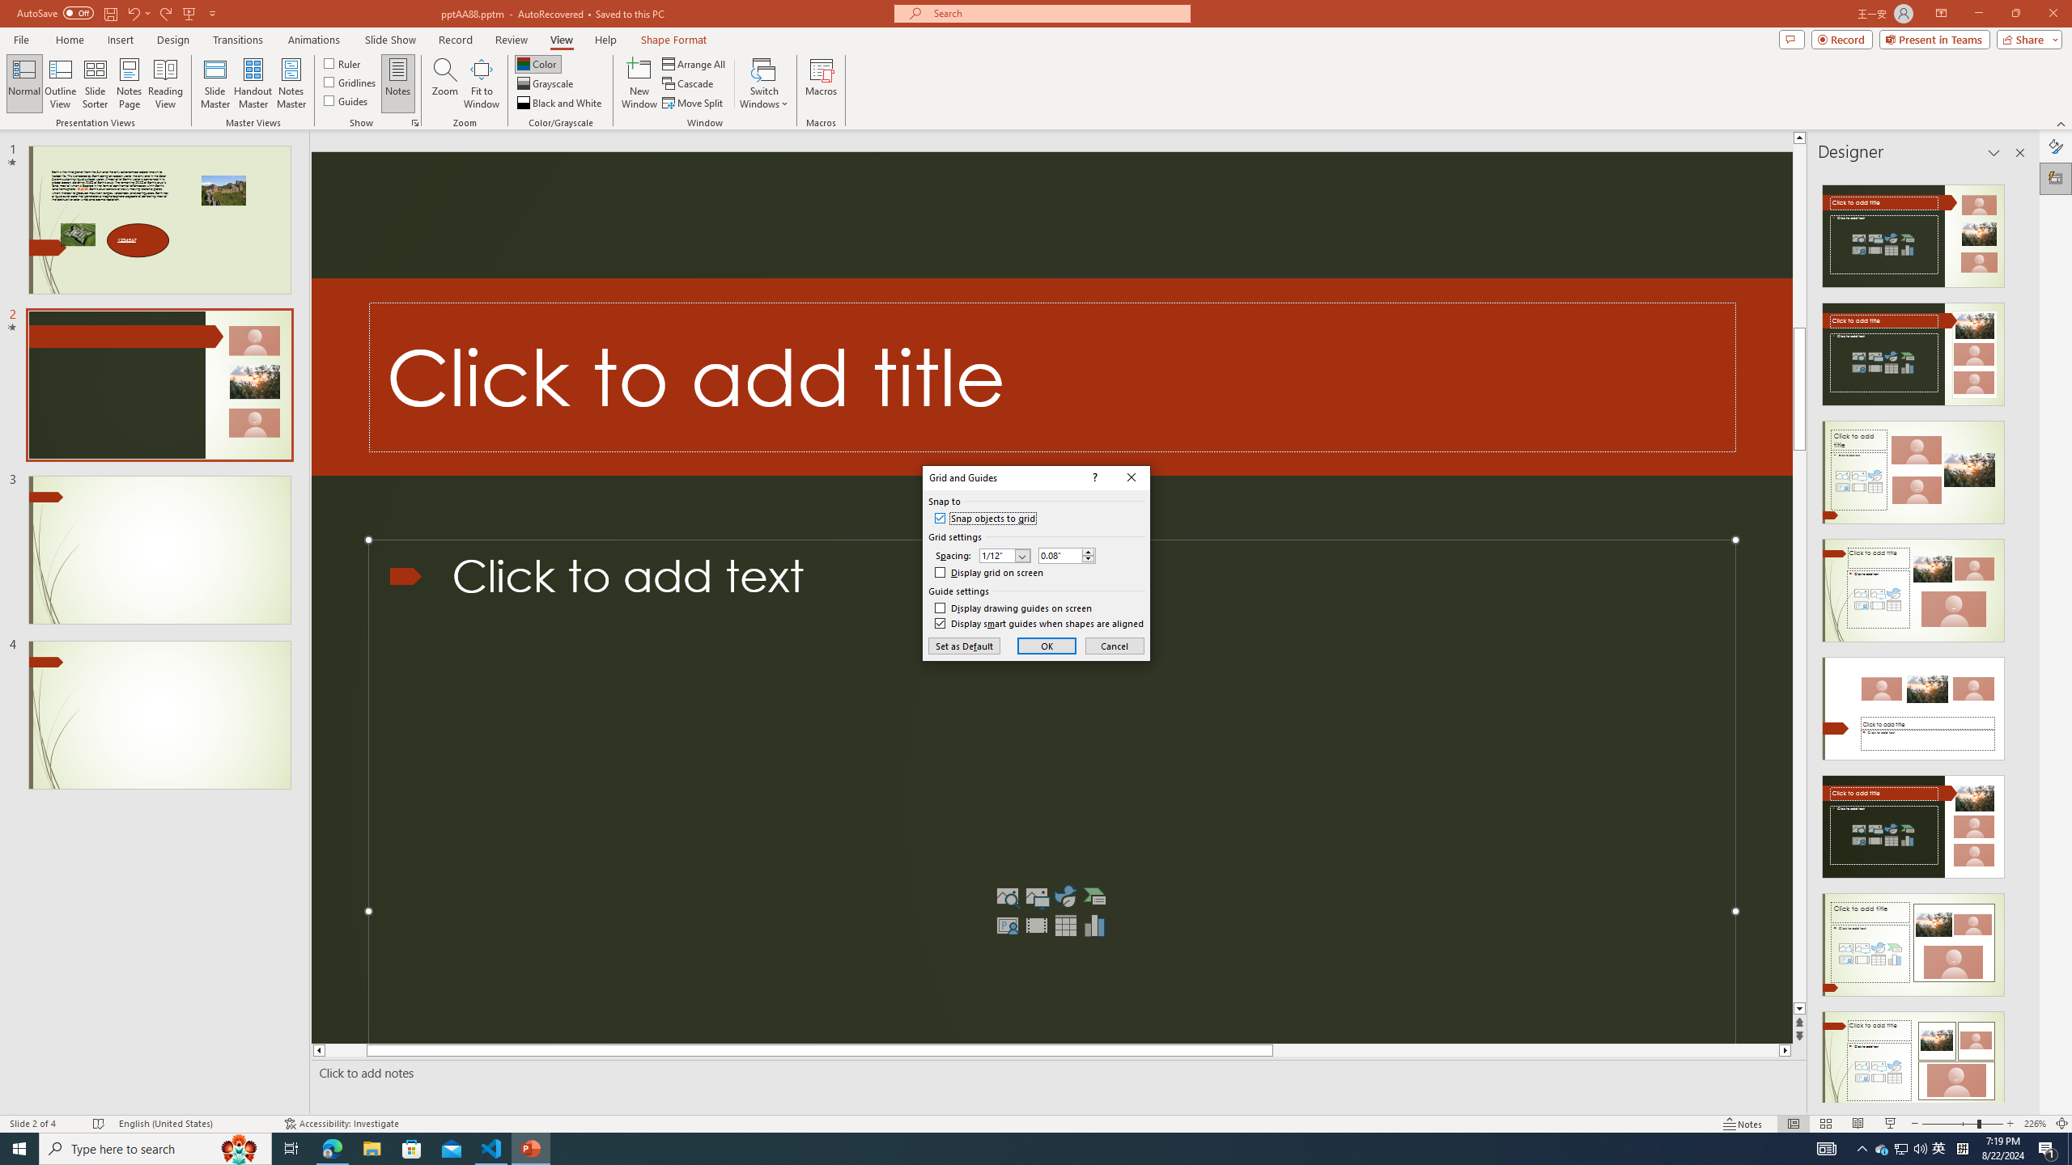 Image resolution: width=2072 pixels, height=1165 pixels. What do you see at coordinates (689, 84) in the screenshot?
I see `Cascade` at bounding box center [689, 84].